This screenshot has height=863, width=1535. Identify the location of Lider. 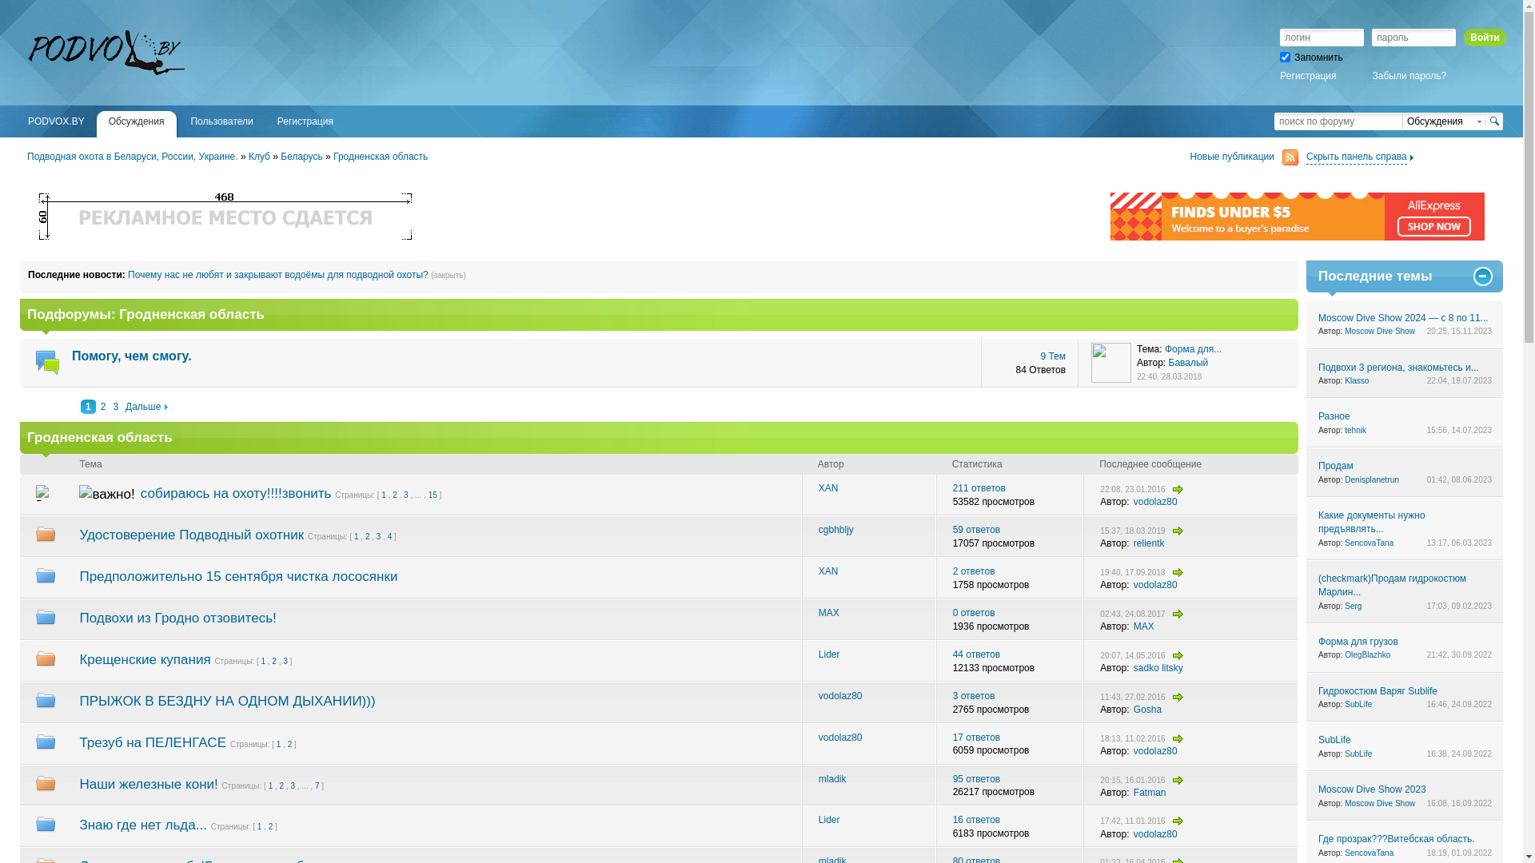
(830, 820).